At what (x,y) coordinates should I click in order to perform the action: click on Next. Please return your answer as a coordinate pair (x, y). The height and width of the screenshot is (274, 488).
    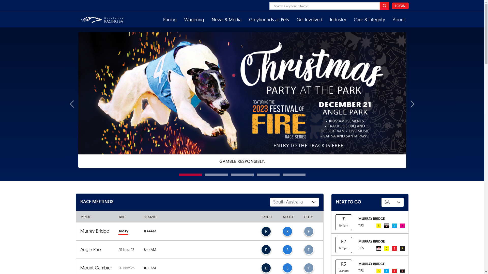
    Looking at the image, I should click on (414, 104).